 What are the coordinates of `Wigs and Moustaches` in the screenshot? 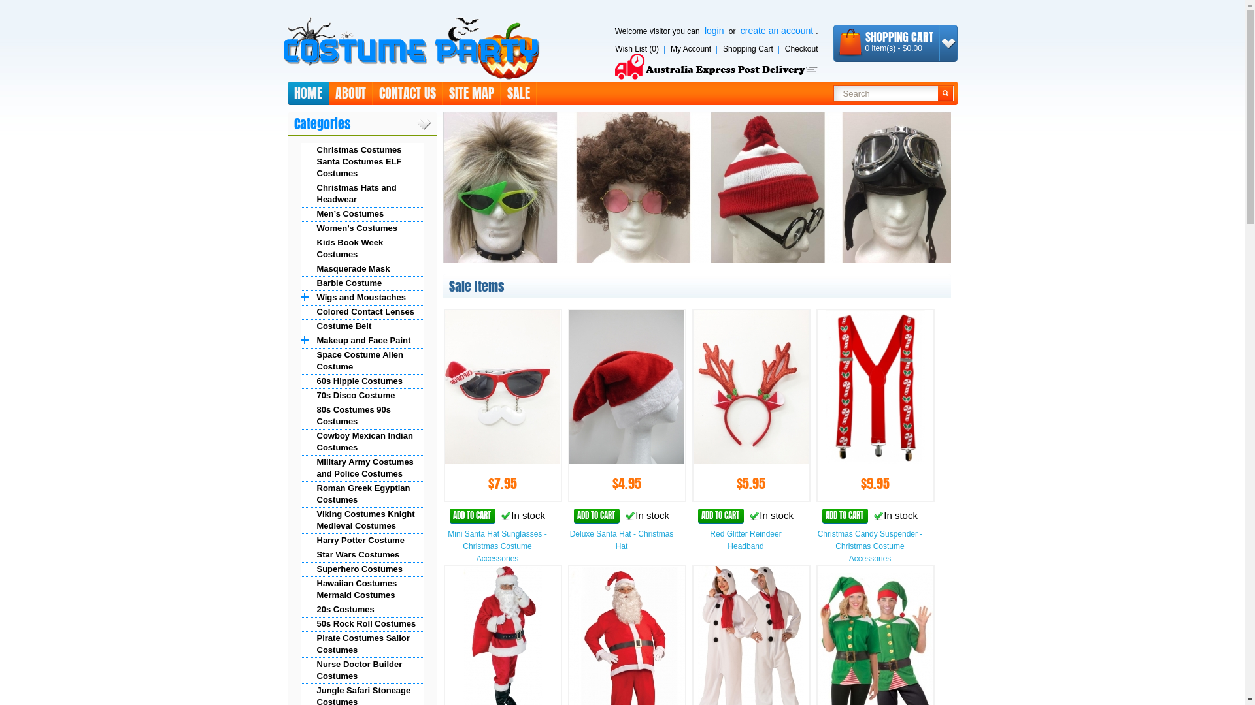 It's located at (362, 298).